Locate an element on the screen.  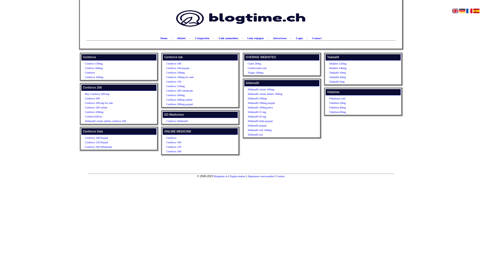
Cenforce 200 mg for sale is located at coordinates (114, 103).